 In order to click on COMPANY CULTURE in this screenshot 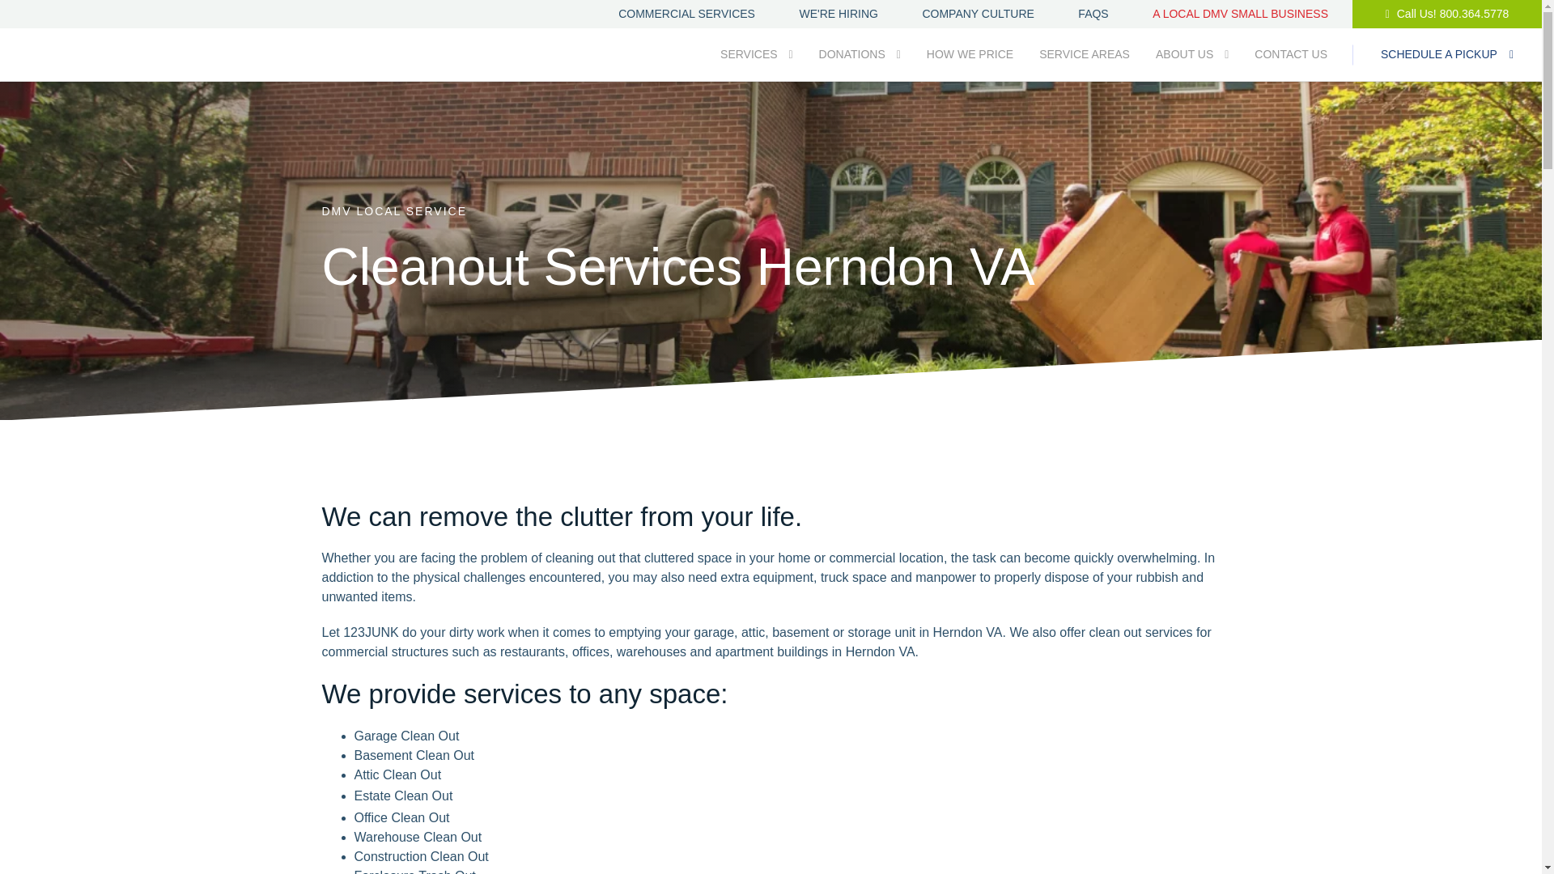, I will do `click(977, 13)`.